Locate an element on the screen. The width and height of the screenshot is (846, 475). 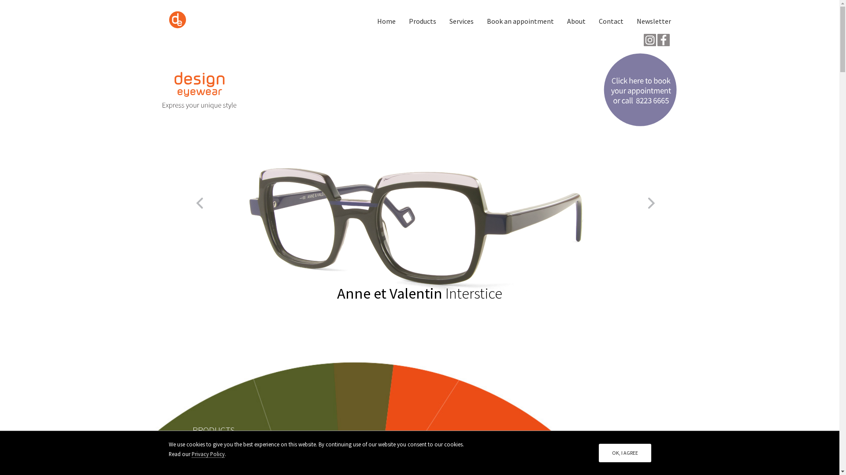
Book an appointment is located at coordinates (520, 21).